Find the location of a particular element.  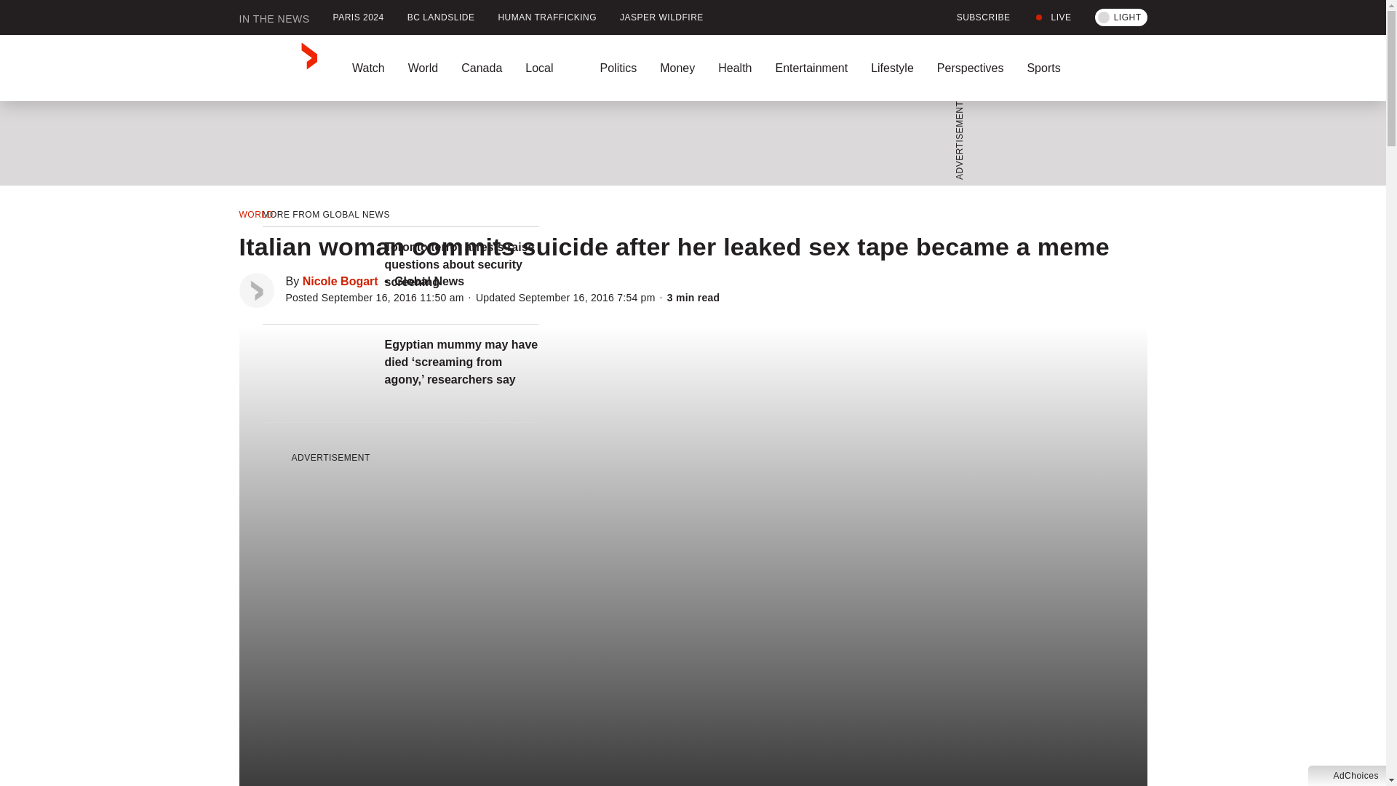

Posts by Nicole Bogart is located at coordinates (341, 281).